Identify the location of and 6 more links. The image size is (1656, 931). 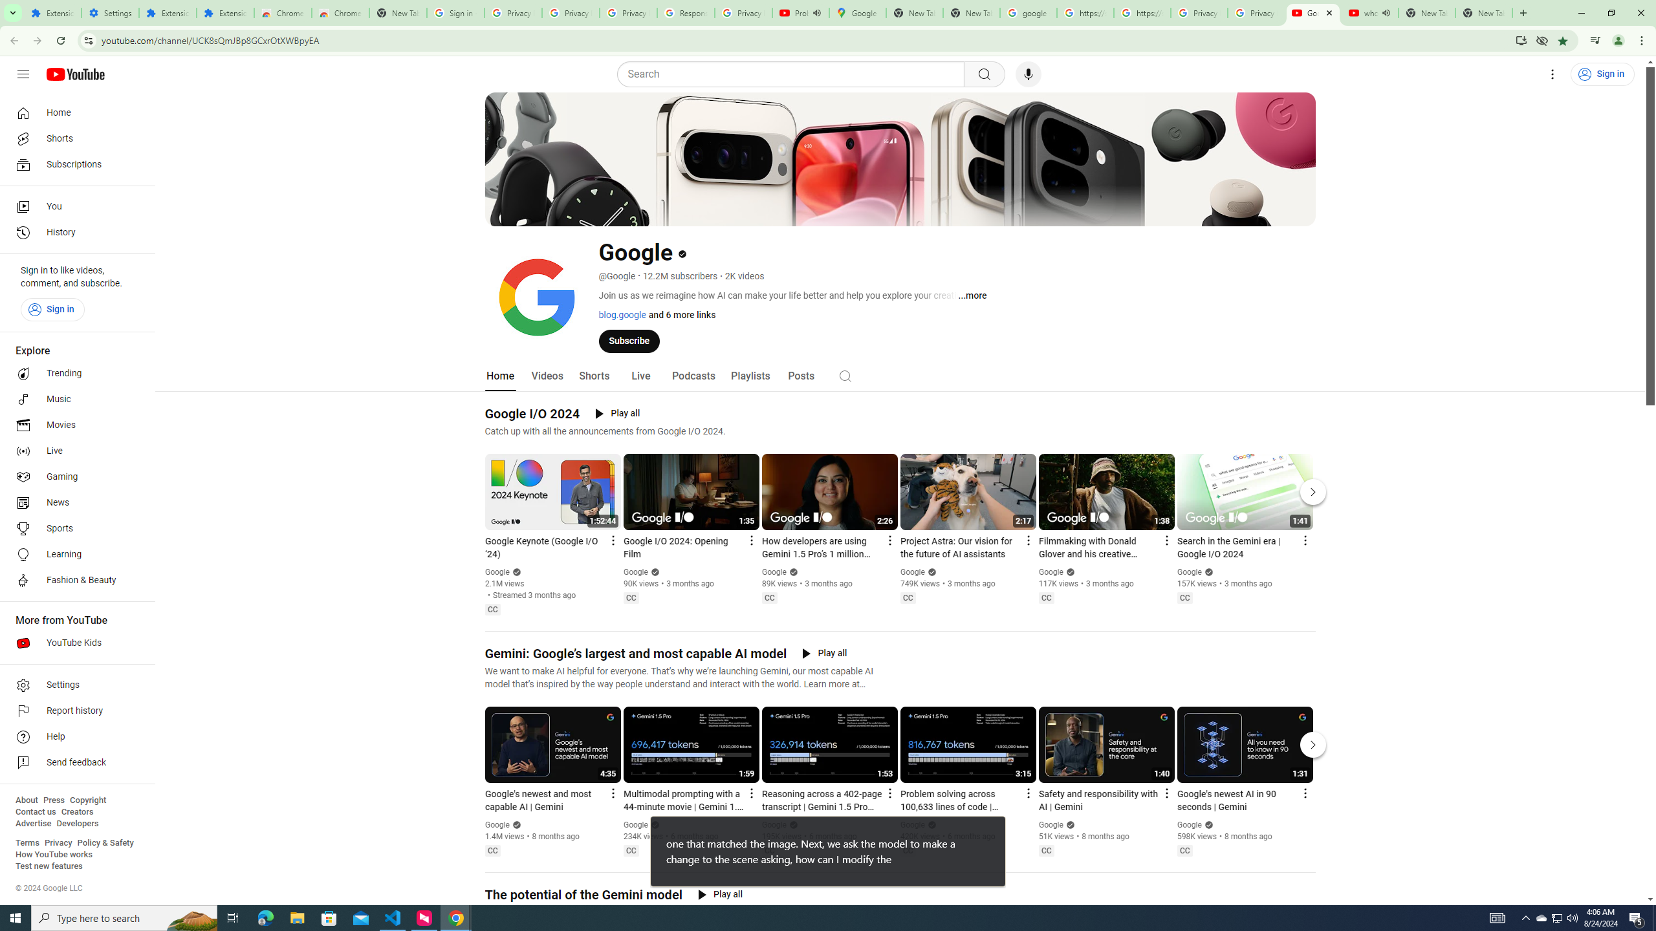
(681, 314).